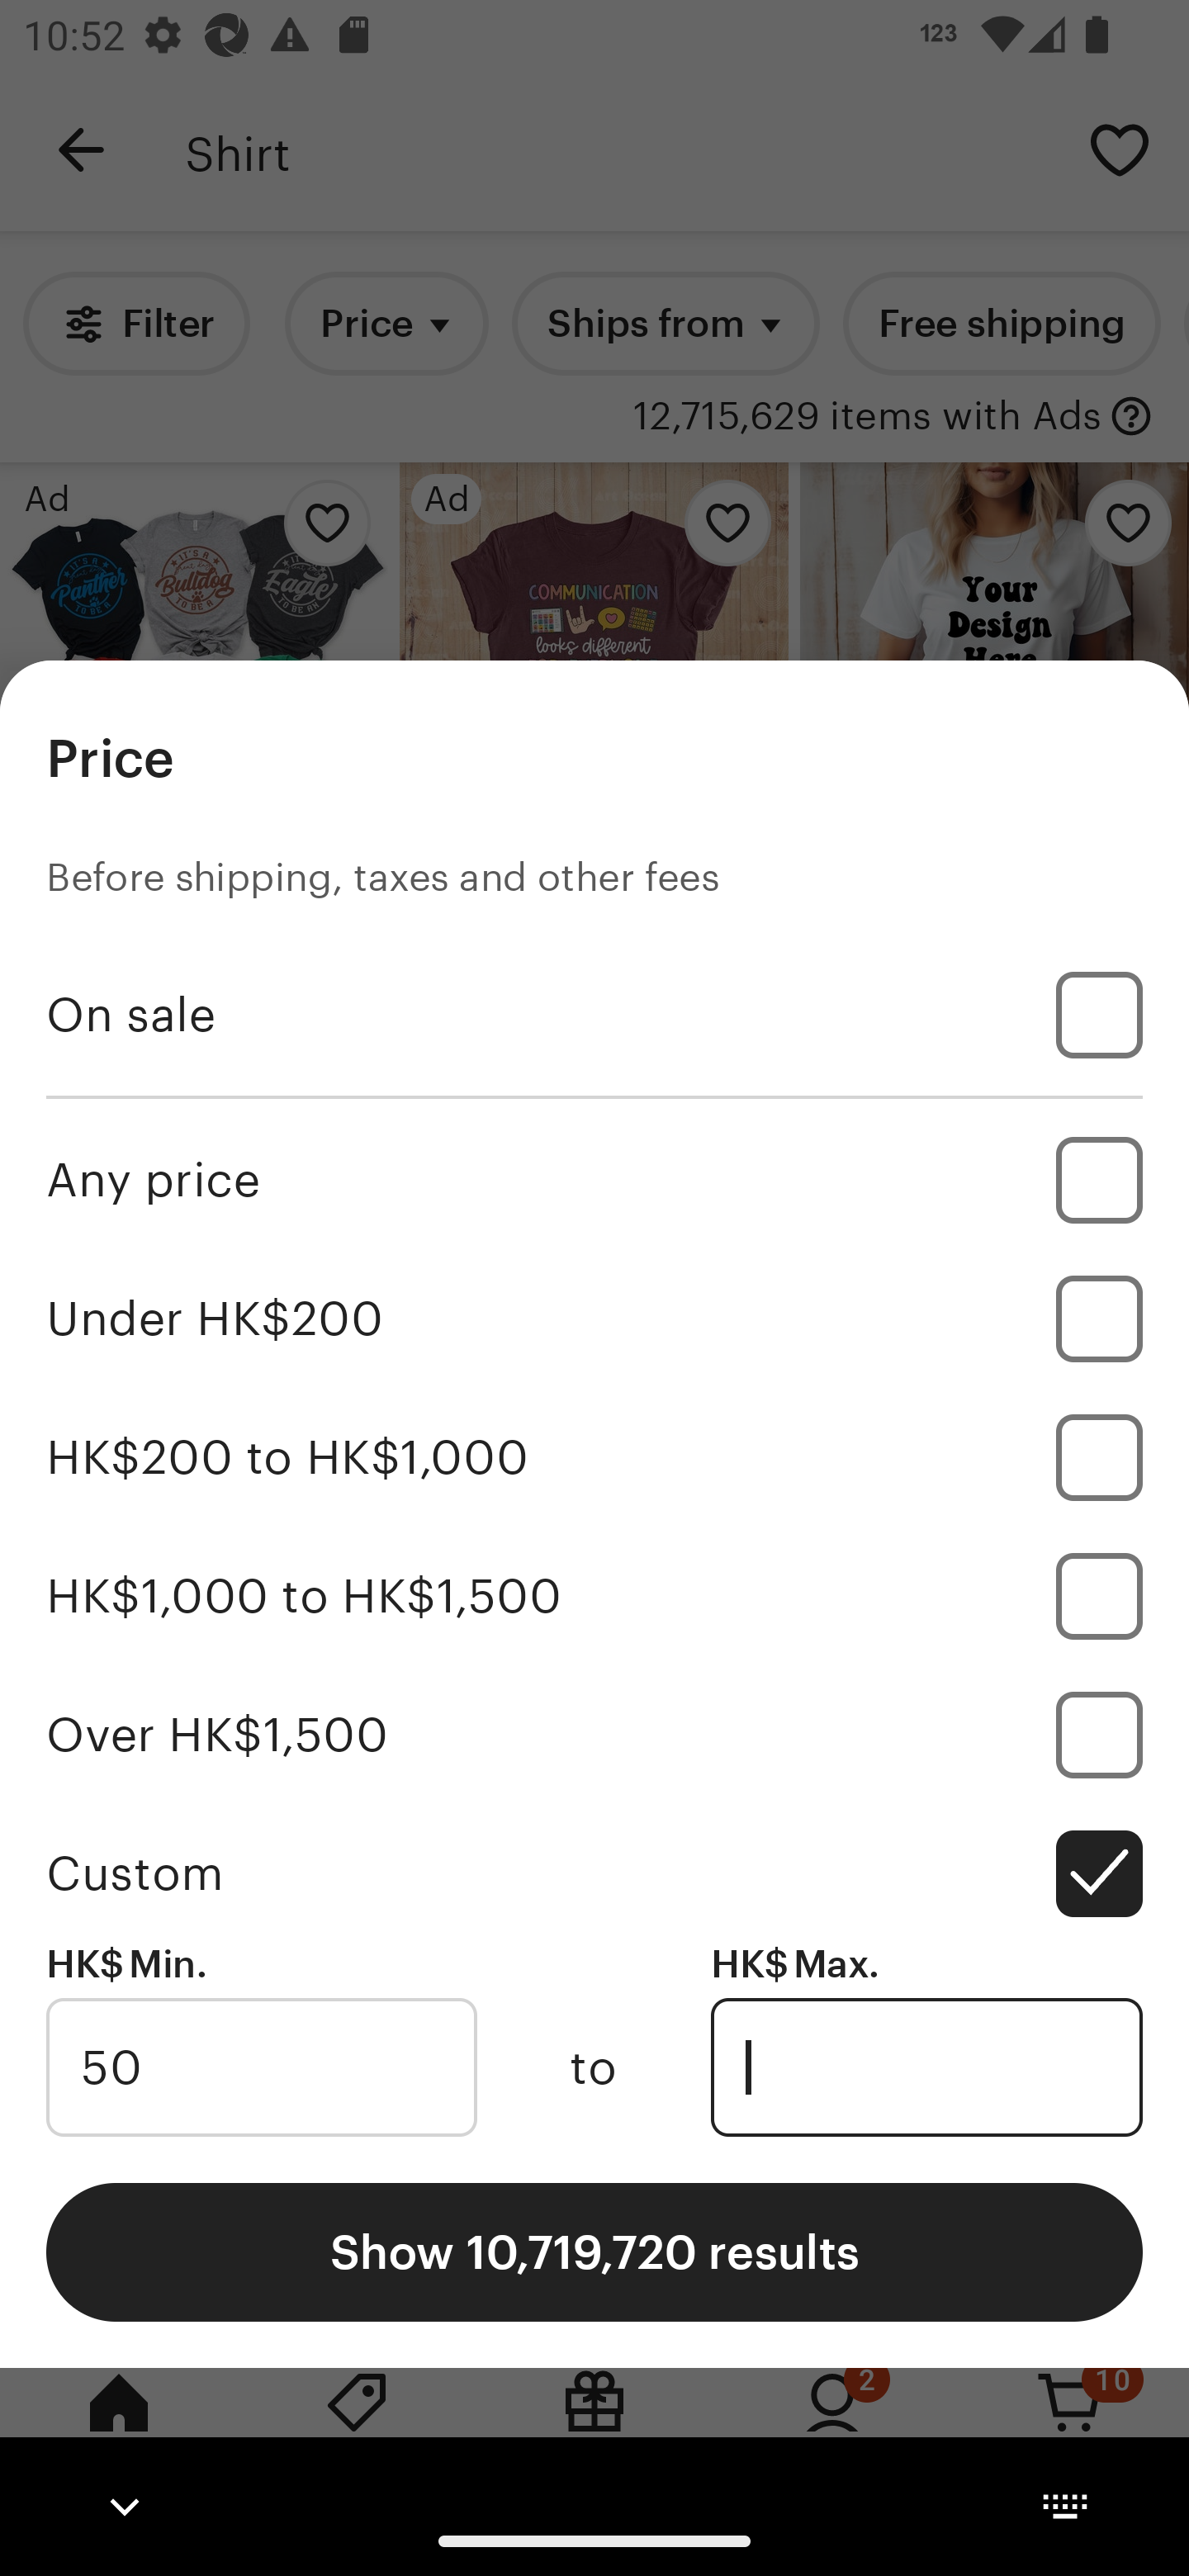 This screenshot has width=1189, height=2576. What do you see at coordinates (594, 1179) in the screenshot?
I see `Any price` at bounding box center [594, 1179].